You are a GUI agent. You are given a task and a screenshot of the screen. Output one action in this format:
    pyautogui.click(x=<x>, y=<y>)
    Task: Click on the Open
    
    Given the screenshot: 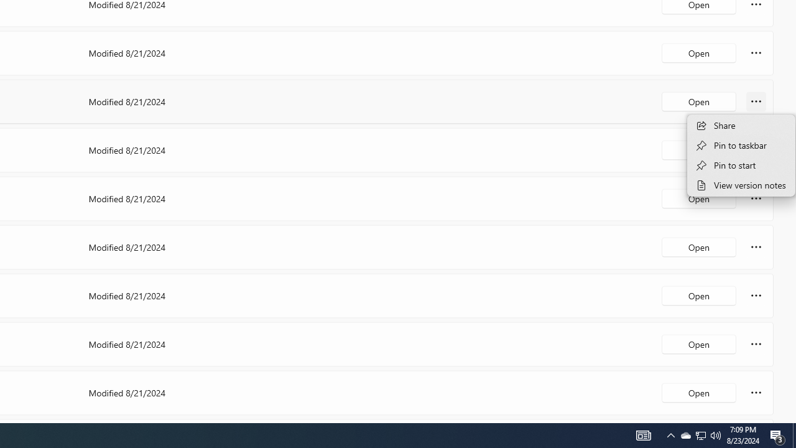 What is the action you would take?
    pyautogui.click(x=699, y=392)
    